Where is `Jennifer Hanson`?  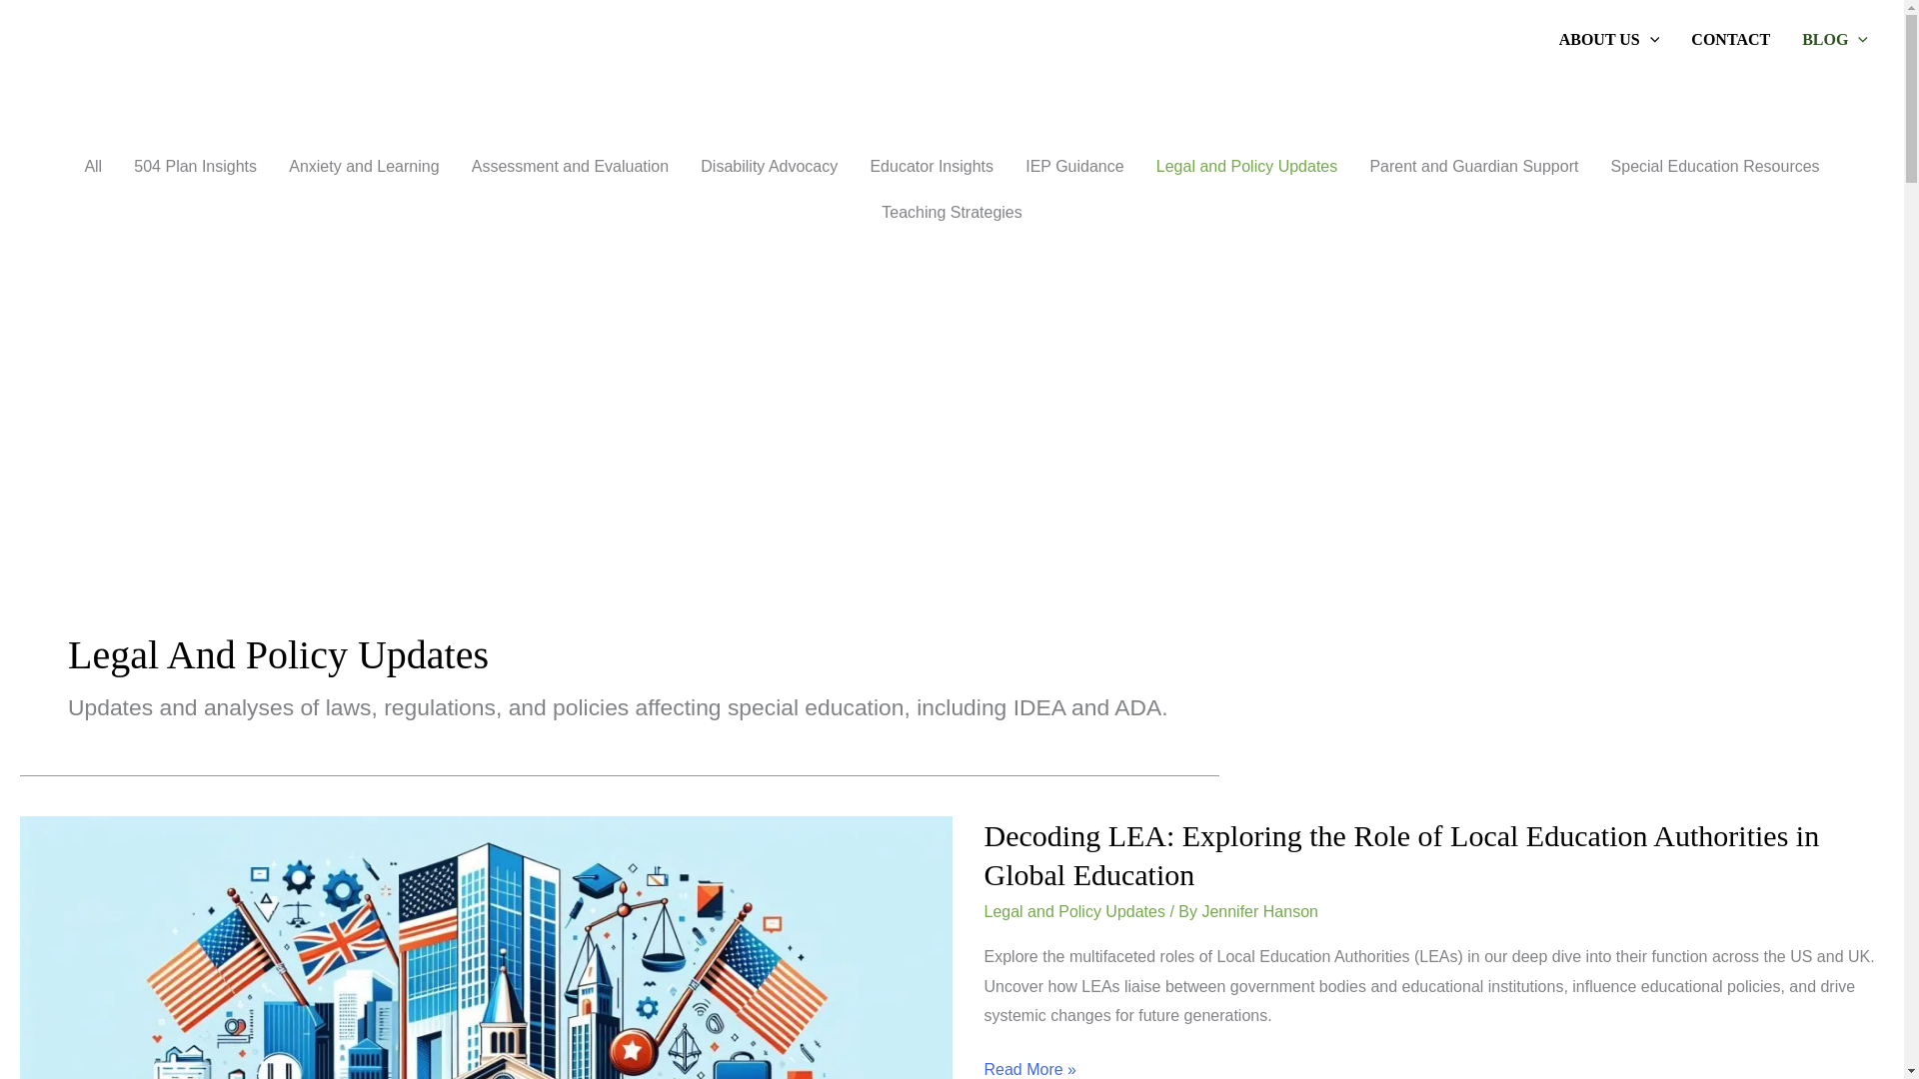
Jennifer Hanson is located at coordinates (1259, 911).